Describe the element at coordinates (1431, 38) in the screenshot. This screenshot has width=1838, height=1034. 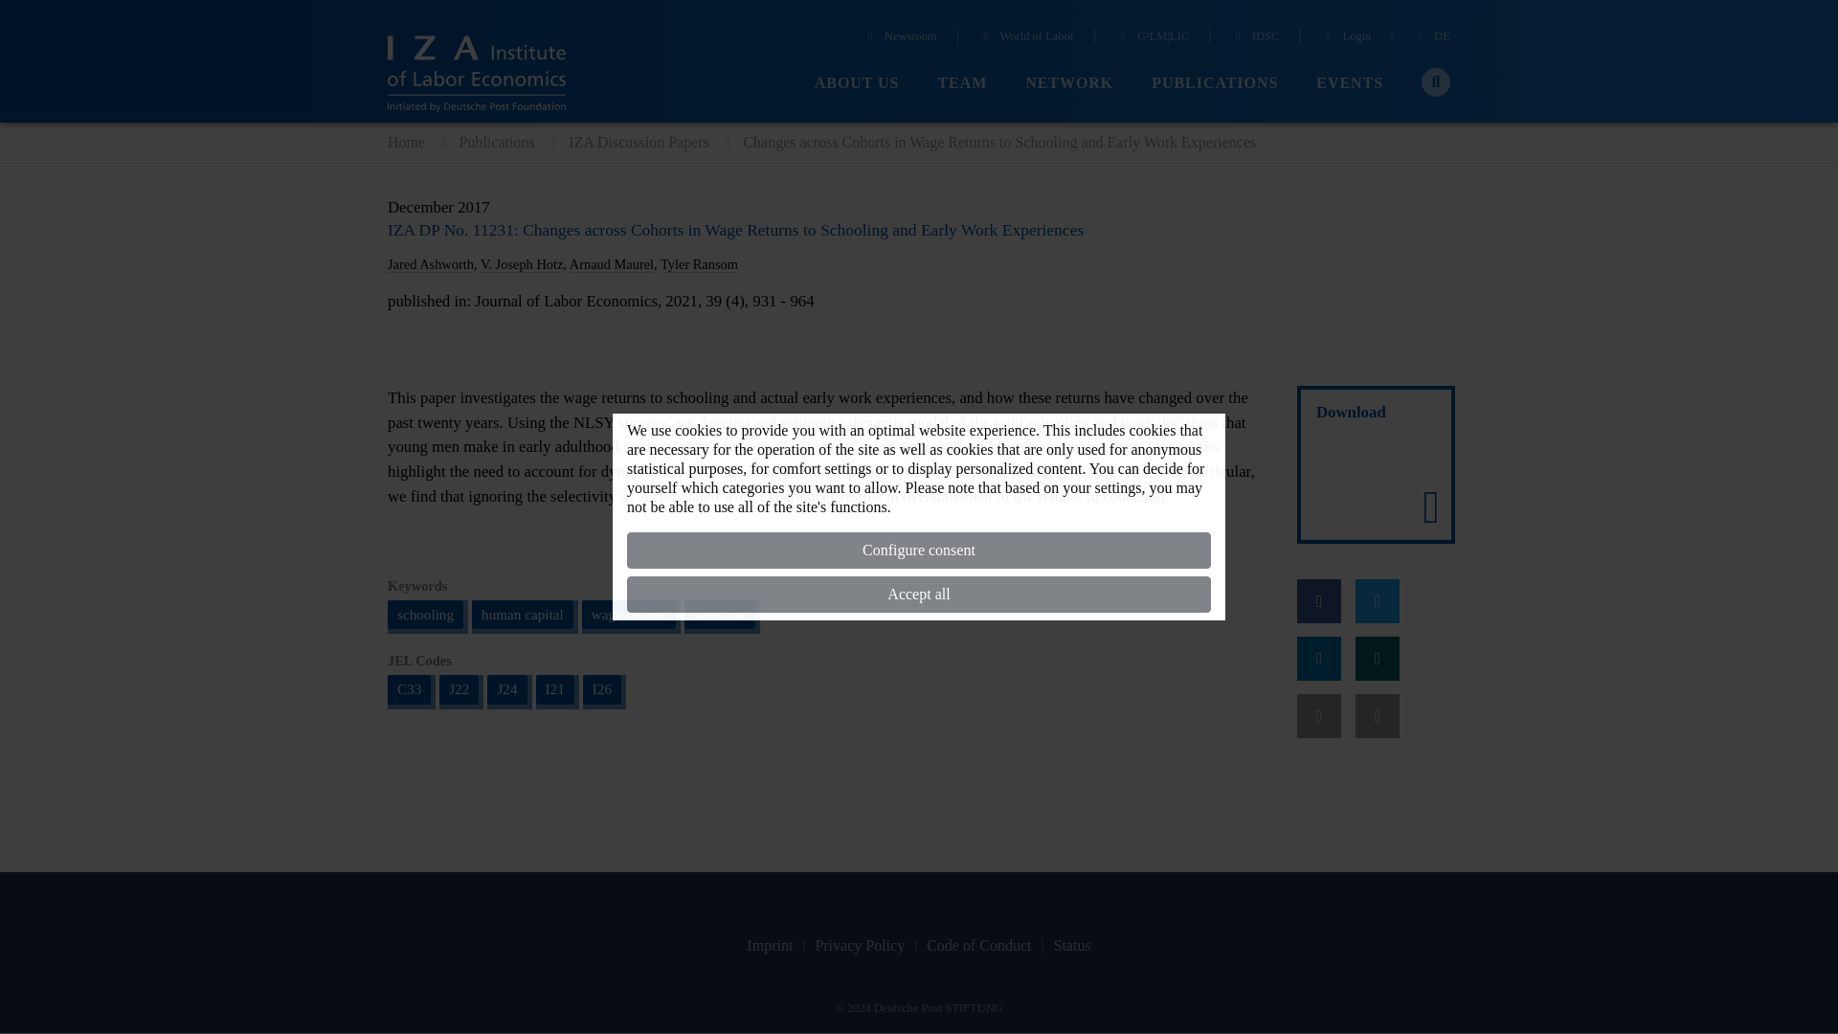
I see `DE` at that location.